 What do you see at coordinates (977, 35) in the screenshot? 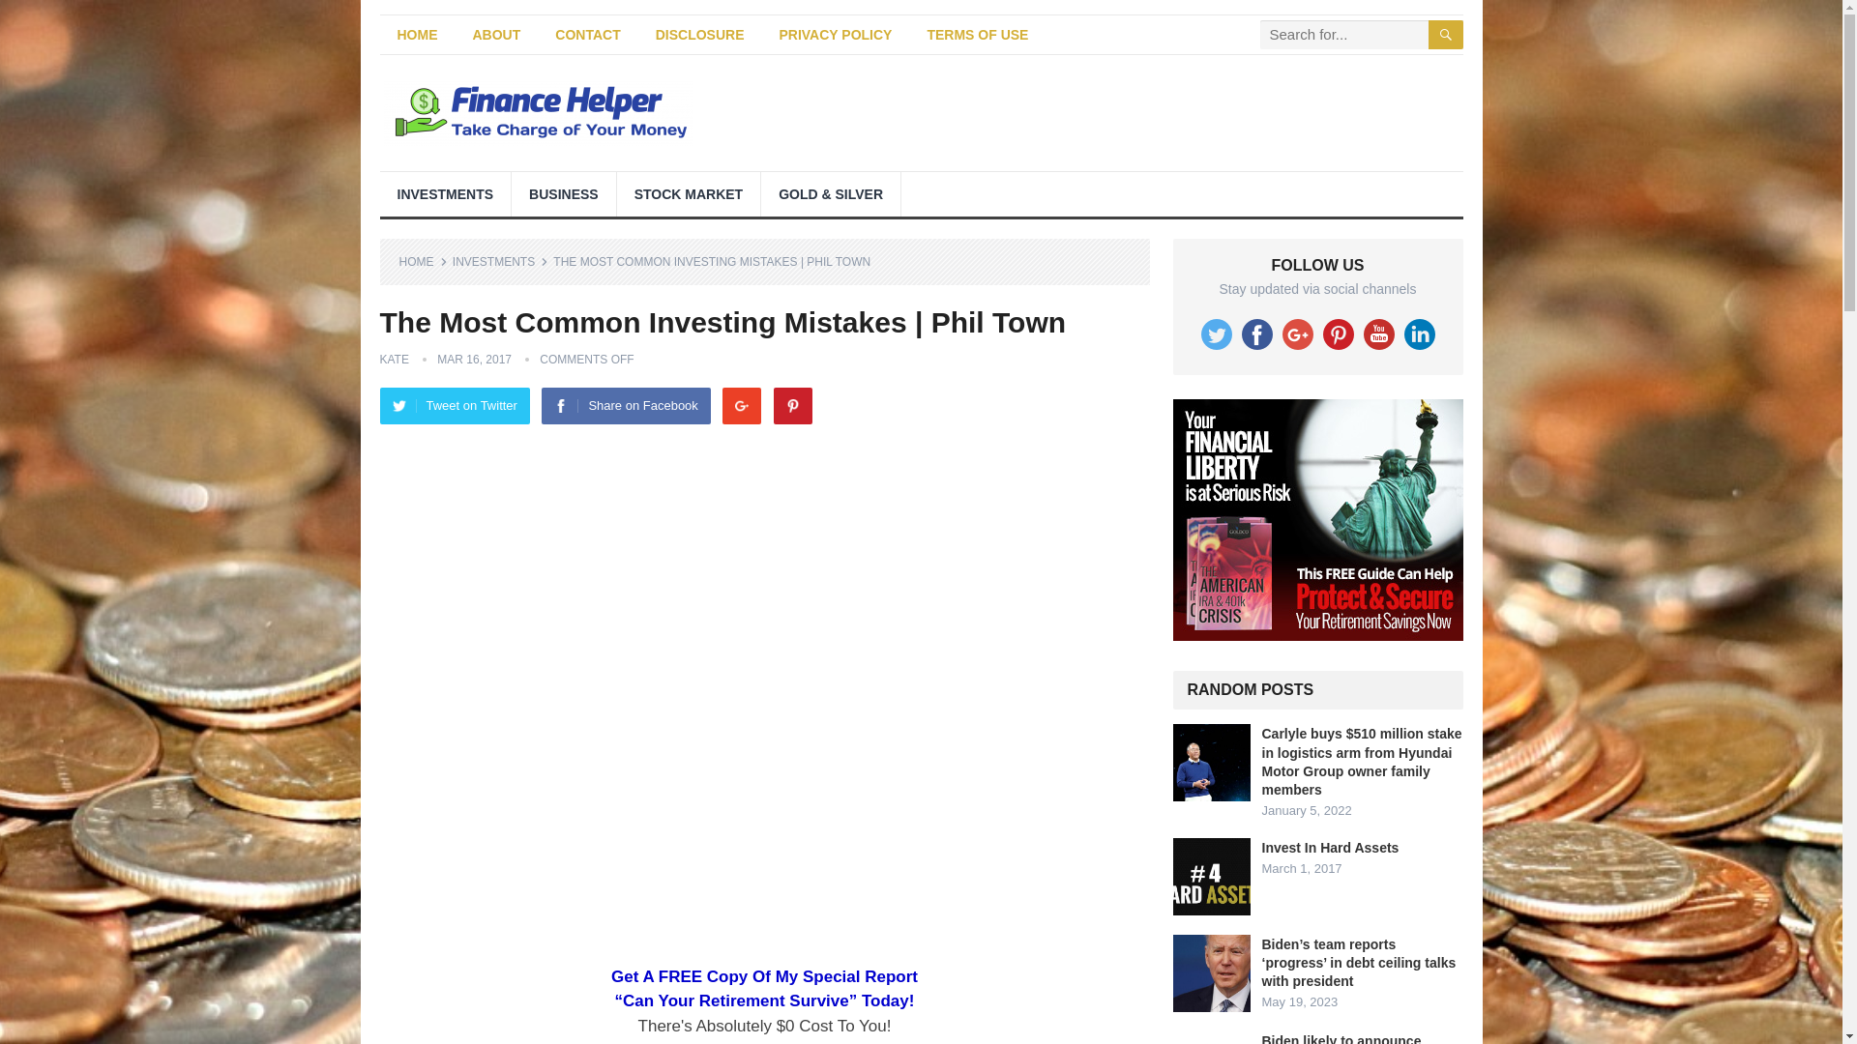
I see `TERMS OF USE` at bounding box center [977, 35].